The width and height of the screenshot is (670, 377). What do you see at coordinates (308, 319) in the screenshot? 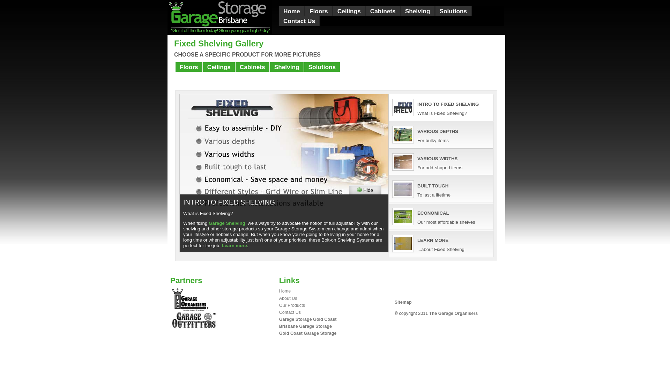
I see `Garage Storage Gold Coast` at bounding box center [308, 319].